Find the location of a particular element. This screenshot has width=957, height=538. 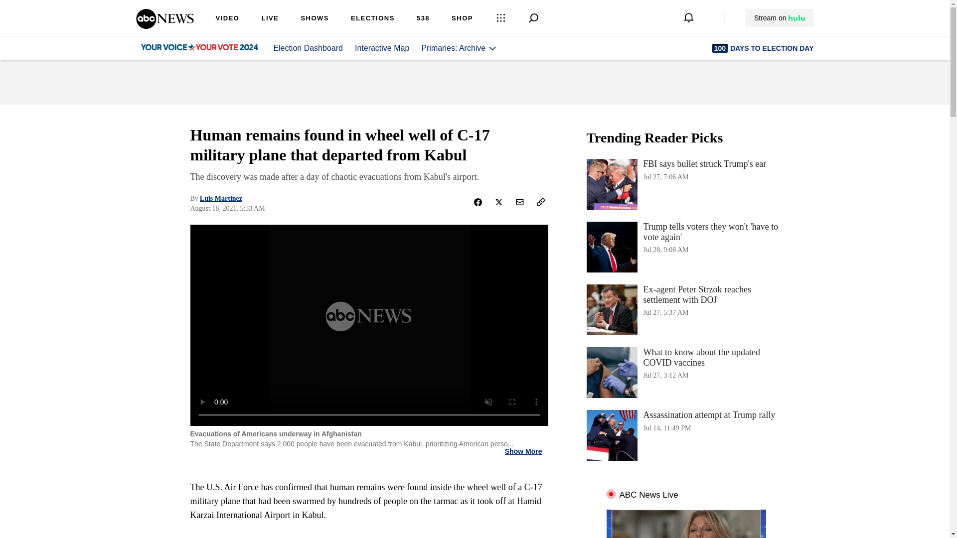

SHOP is located at coordinates (462, 19).